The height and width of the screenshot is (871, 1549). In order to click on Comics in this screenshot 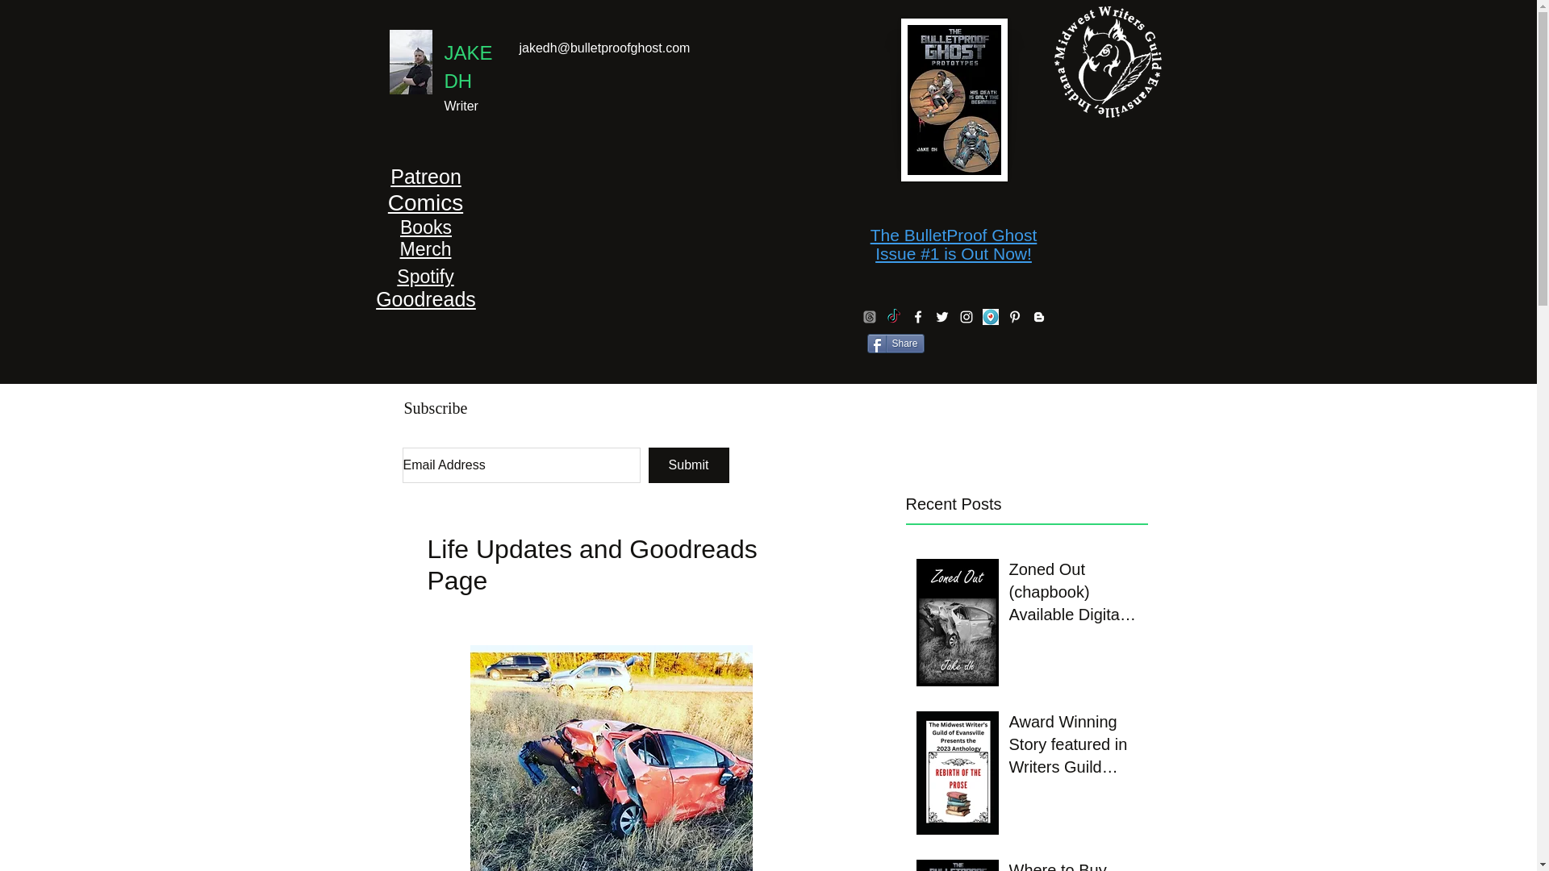, I will do `click(426, 202)`.